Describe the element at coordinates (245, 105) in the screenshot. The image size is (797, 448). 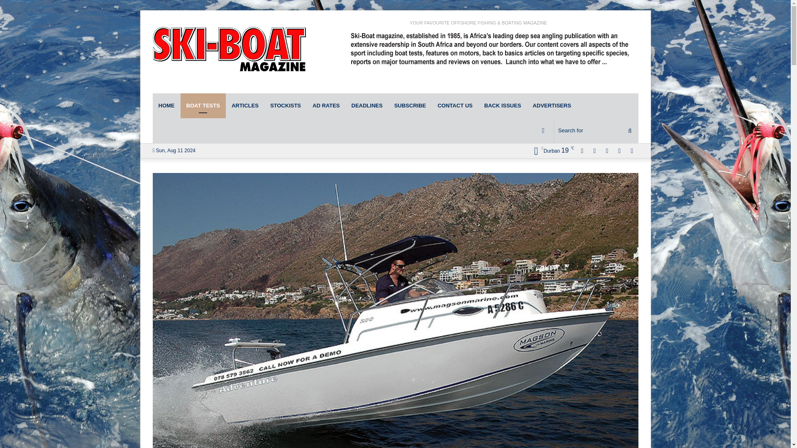
I see `ARTICLES` at that location.